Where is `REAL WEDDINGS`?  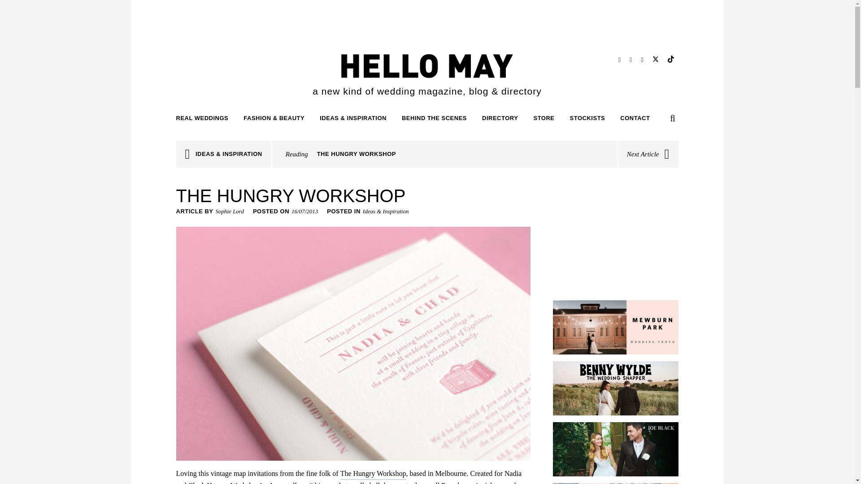
REAL WEDDINGS is located at coordinates (204, 118).